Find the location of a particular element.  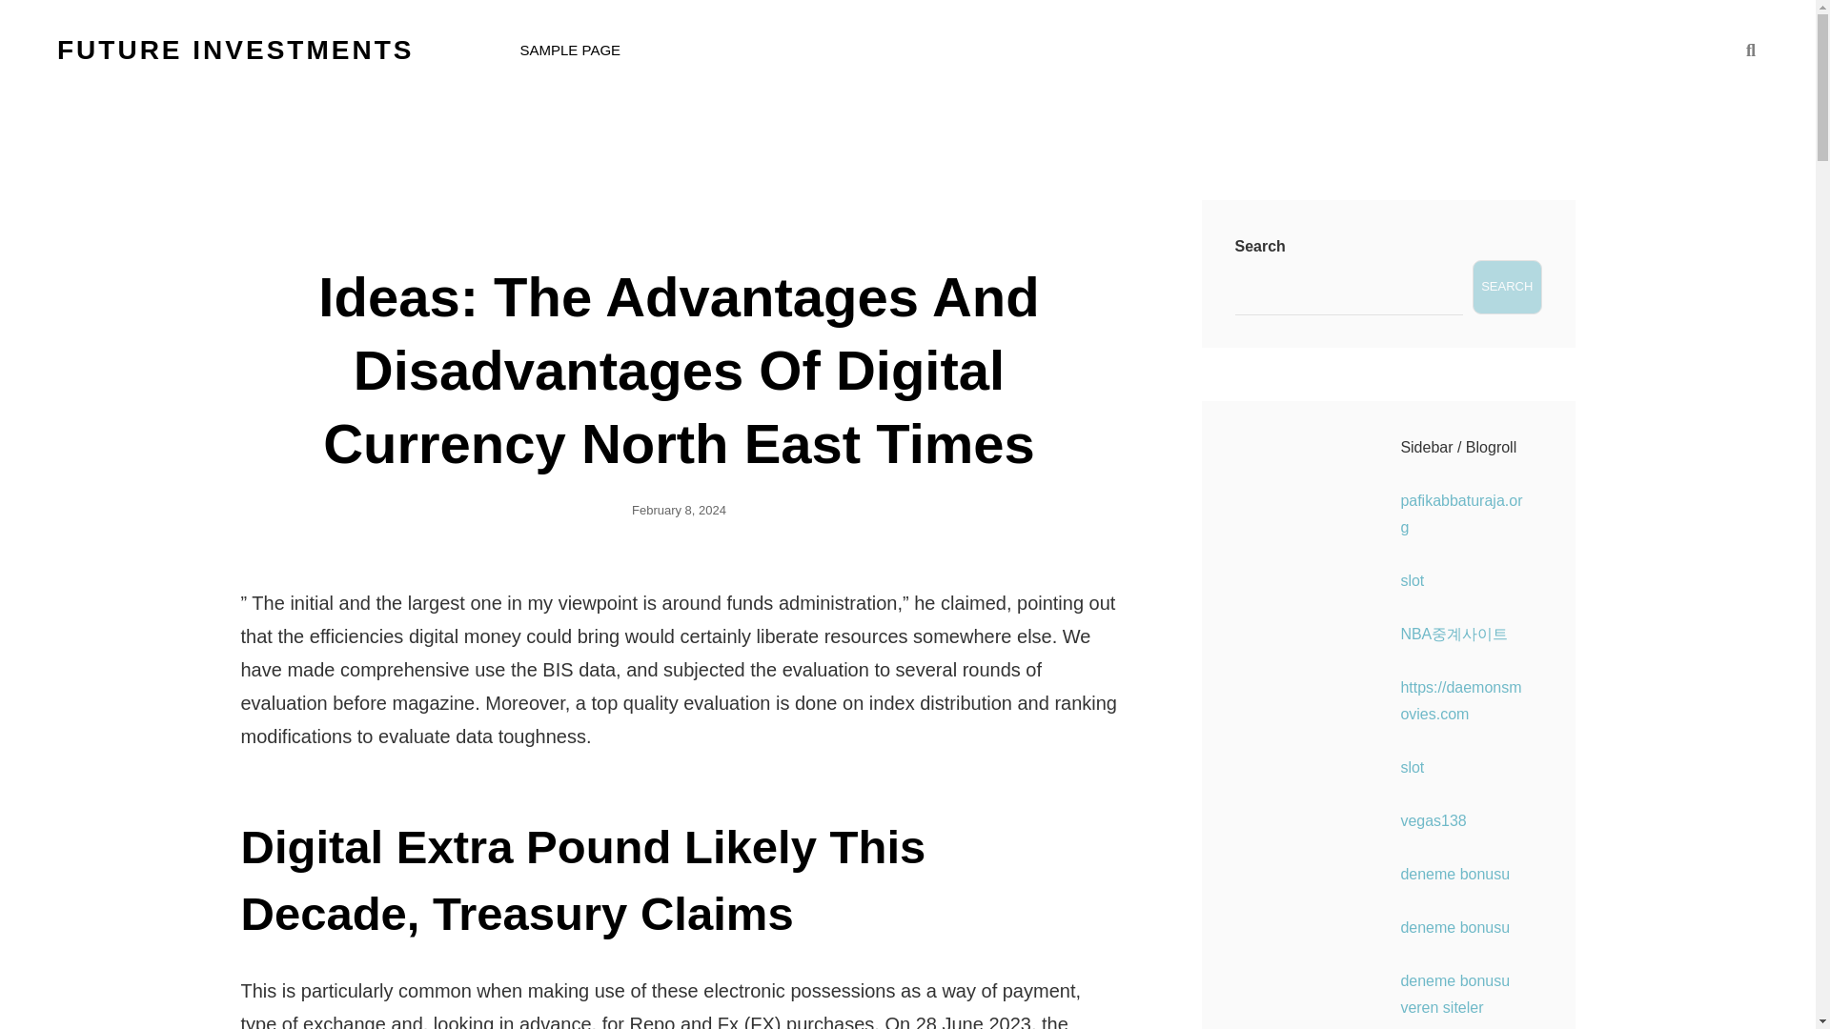

slot is located at coordinates (1411, 768).